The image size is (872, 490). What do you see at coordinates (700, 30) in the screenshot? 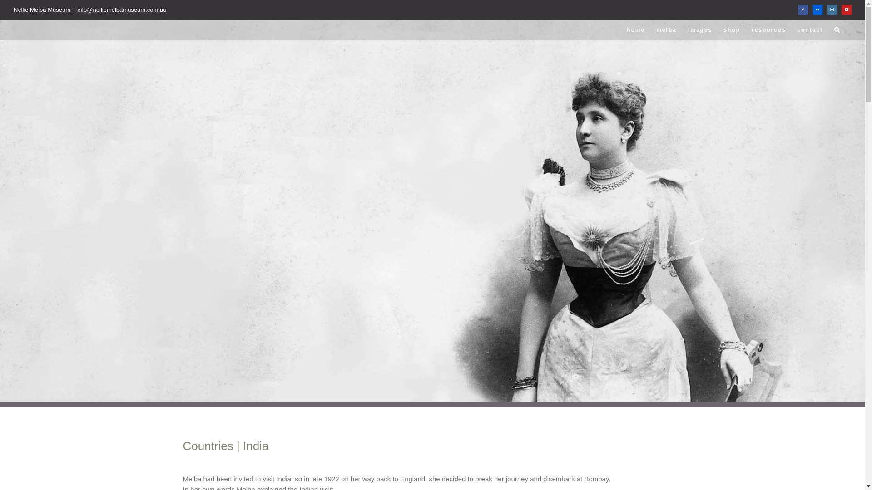
I see `images` at bounding box center [700, 30].